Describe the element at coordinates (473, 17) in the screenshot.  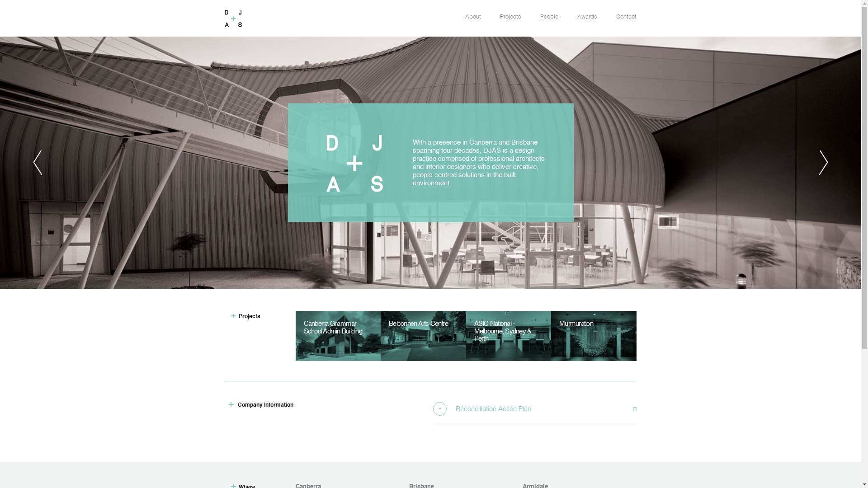
I see `About` at that location.